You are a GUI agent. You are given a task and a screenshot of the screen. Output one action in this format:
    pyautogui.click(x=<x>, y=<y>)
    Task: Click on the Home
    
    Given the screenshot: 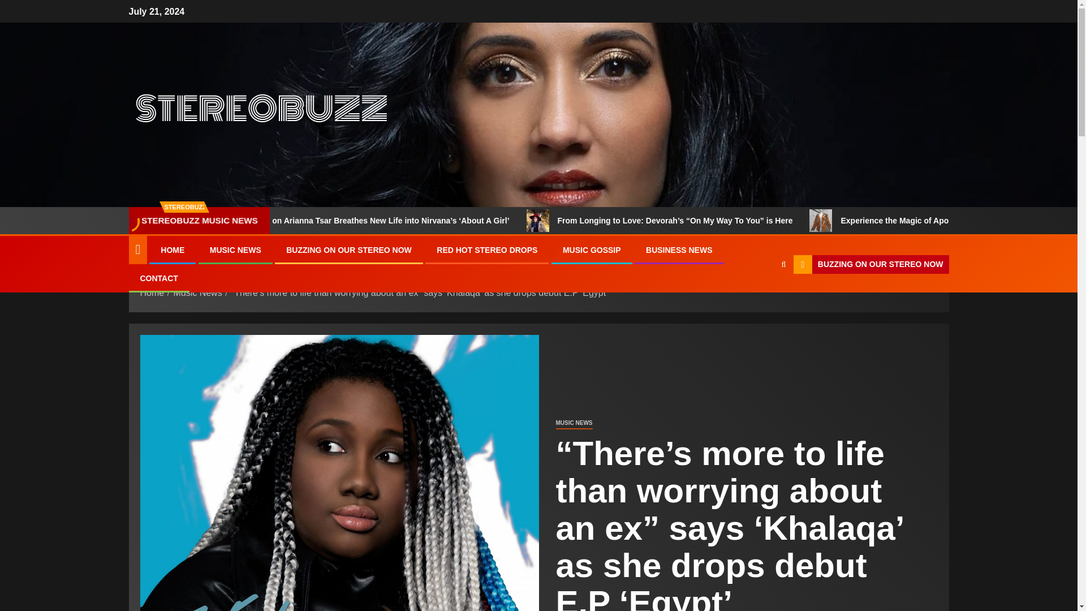 What is the action you would take?
    pyautogui.click(x=152, y=292)
    